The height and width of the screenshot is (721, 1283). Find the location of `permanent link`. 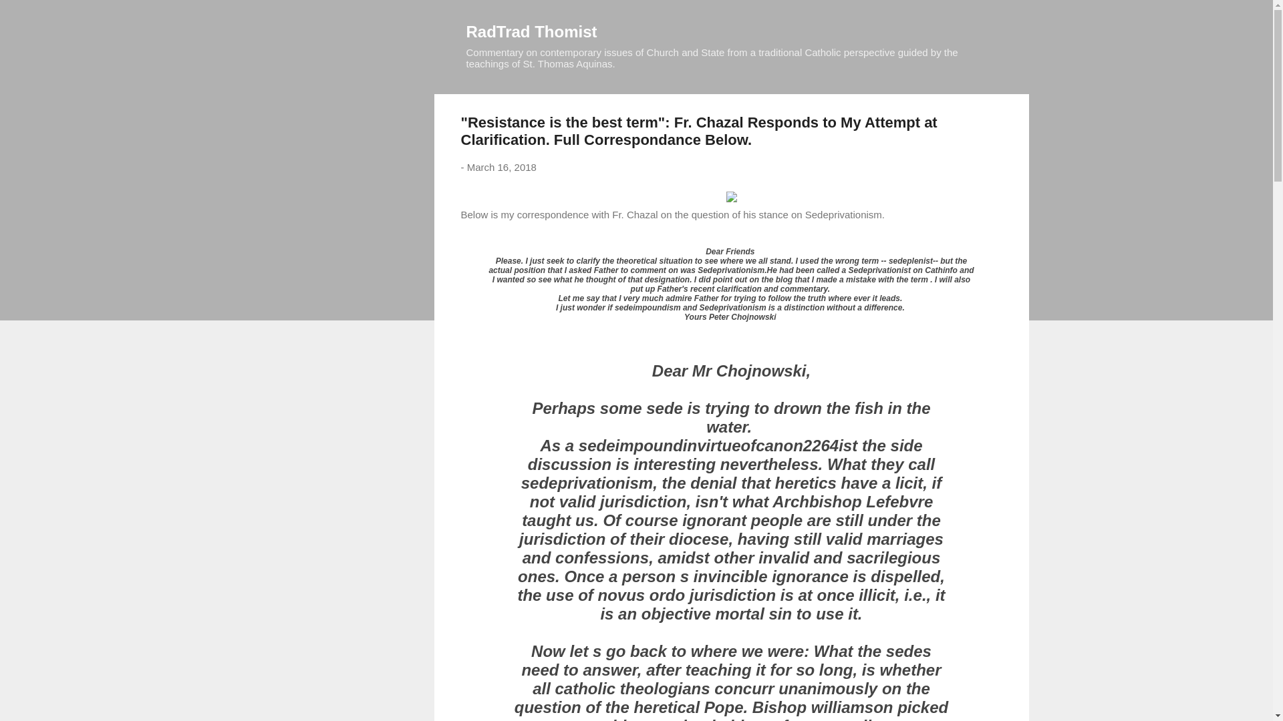

permanent link is located at coordinates (501, 167).